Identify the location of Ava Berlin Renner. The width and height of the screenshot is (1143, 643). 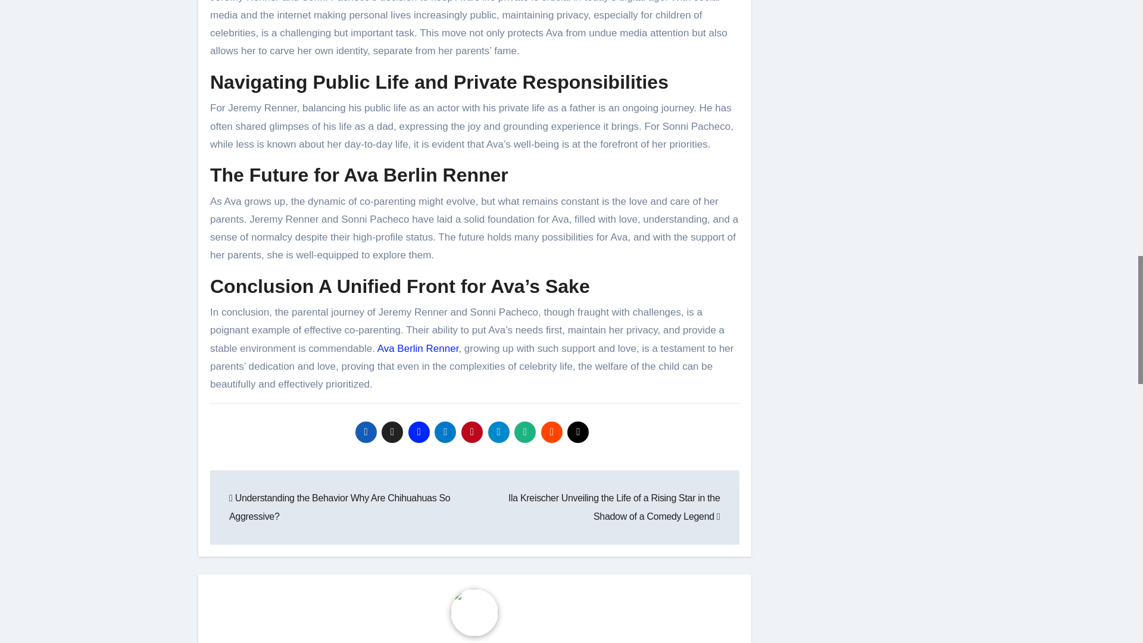
(418, 348).